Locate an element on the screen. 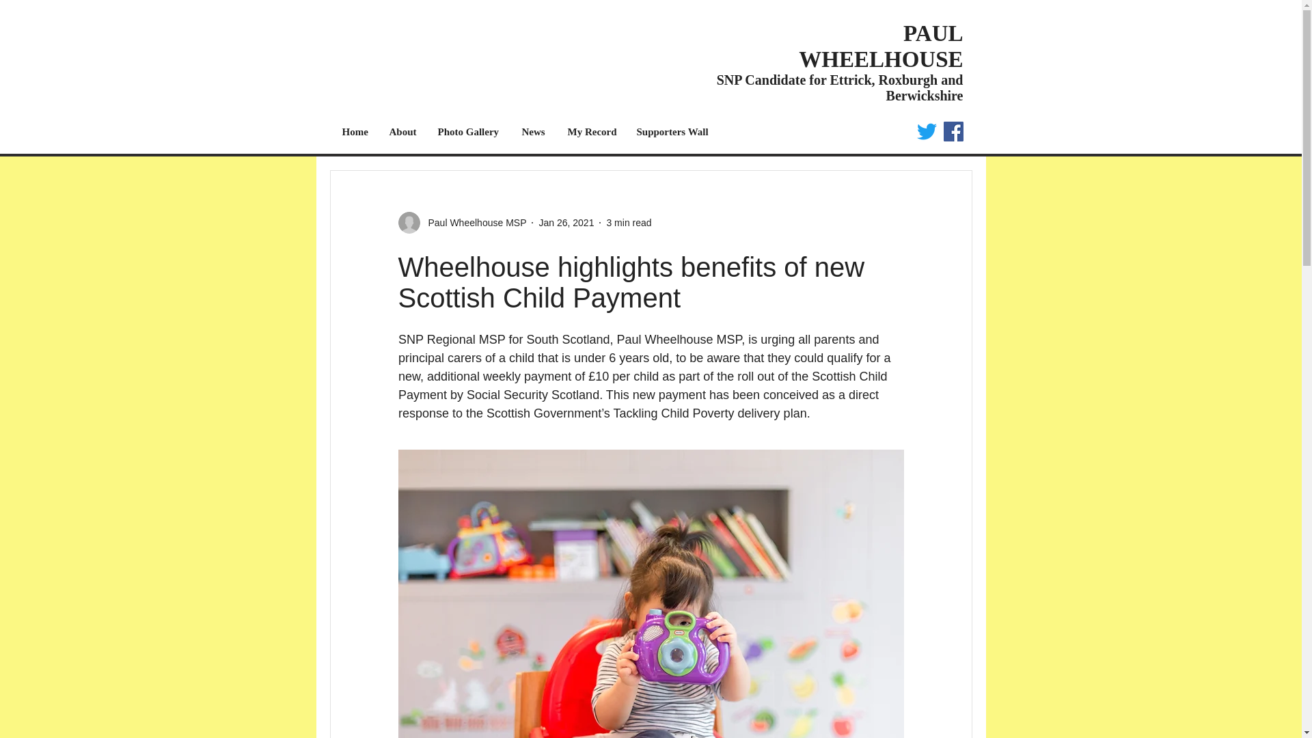 The height and width of the screenshot is (738, 1312). Home is located at coordinates (355, 132).